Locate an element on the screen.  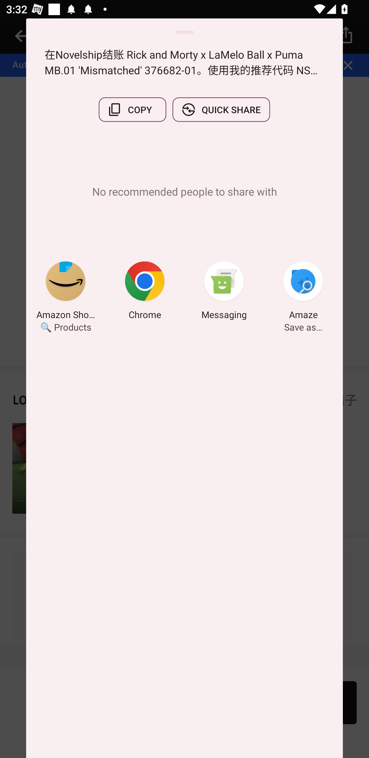
QUICK SHARE is located at coordinates (221, 110).